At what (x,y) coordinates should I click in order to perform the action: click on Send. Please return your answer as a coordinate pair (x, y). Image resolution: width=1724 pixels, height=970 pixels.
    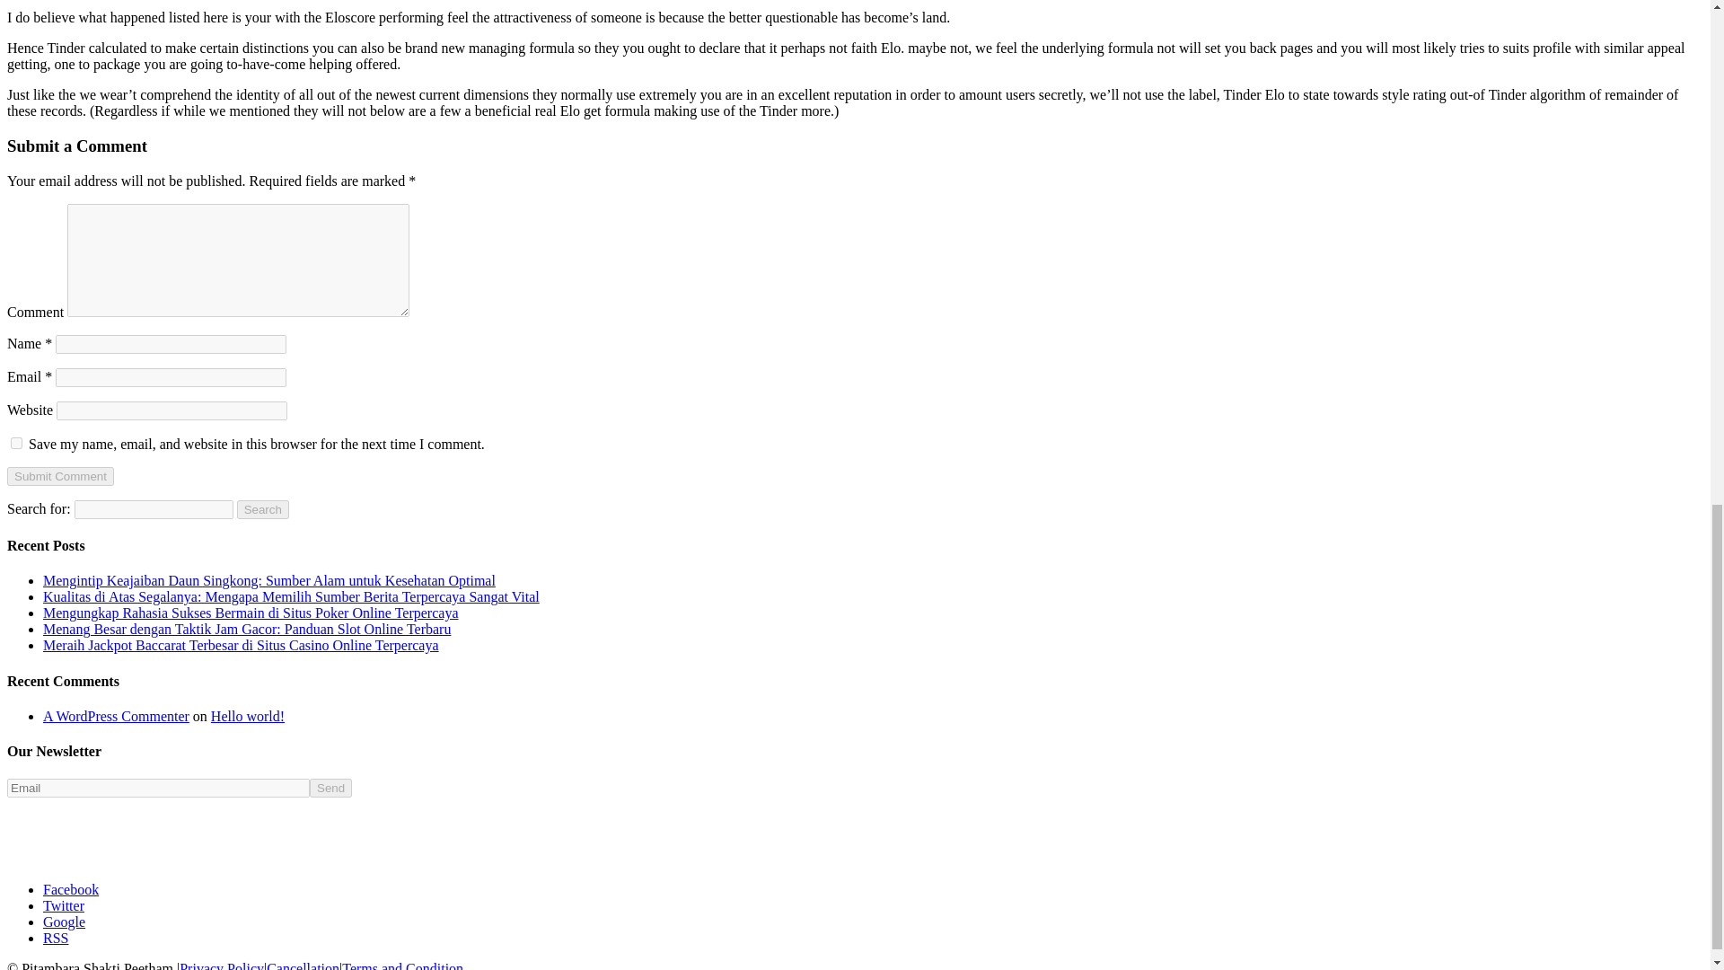
    Looking at the image, I should click on (330, 788).